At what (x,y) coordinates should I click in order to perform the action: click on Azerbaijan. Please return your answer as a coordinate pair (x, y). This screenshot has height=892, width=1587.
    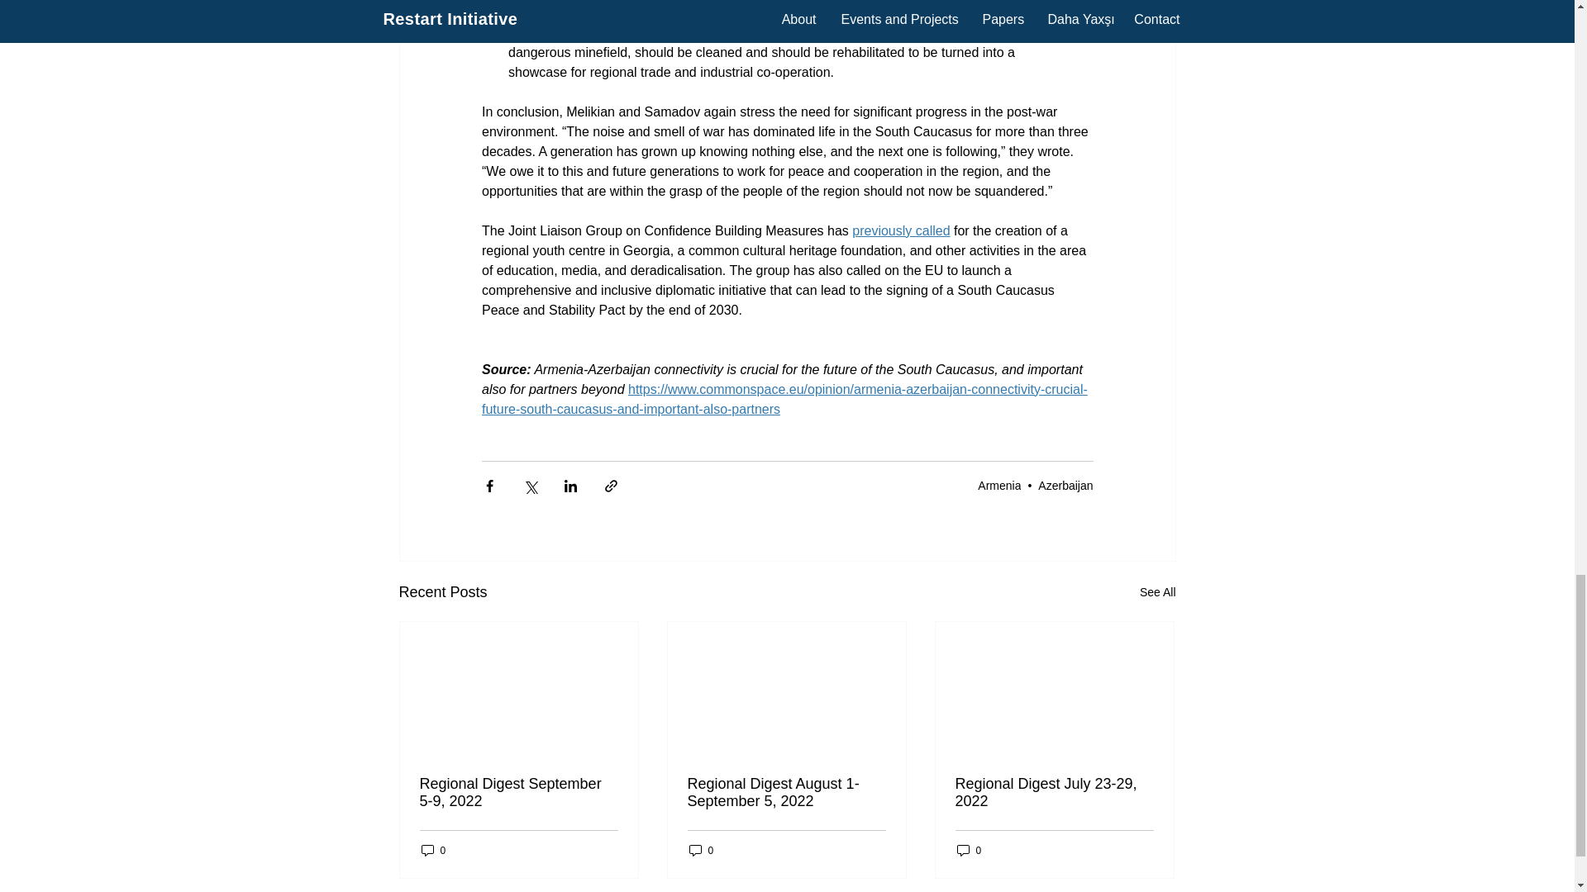
    Looking at the image, I should click on (1065, 486).